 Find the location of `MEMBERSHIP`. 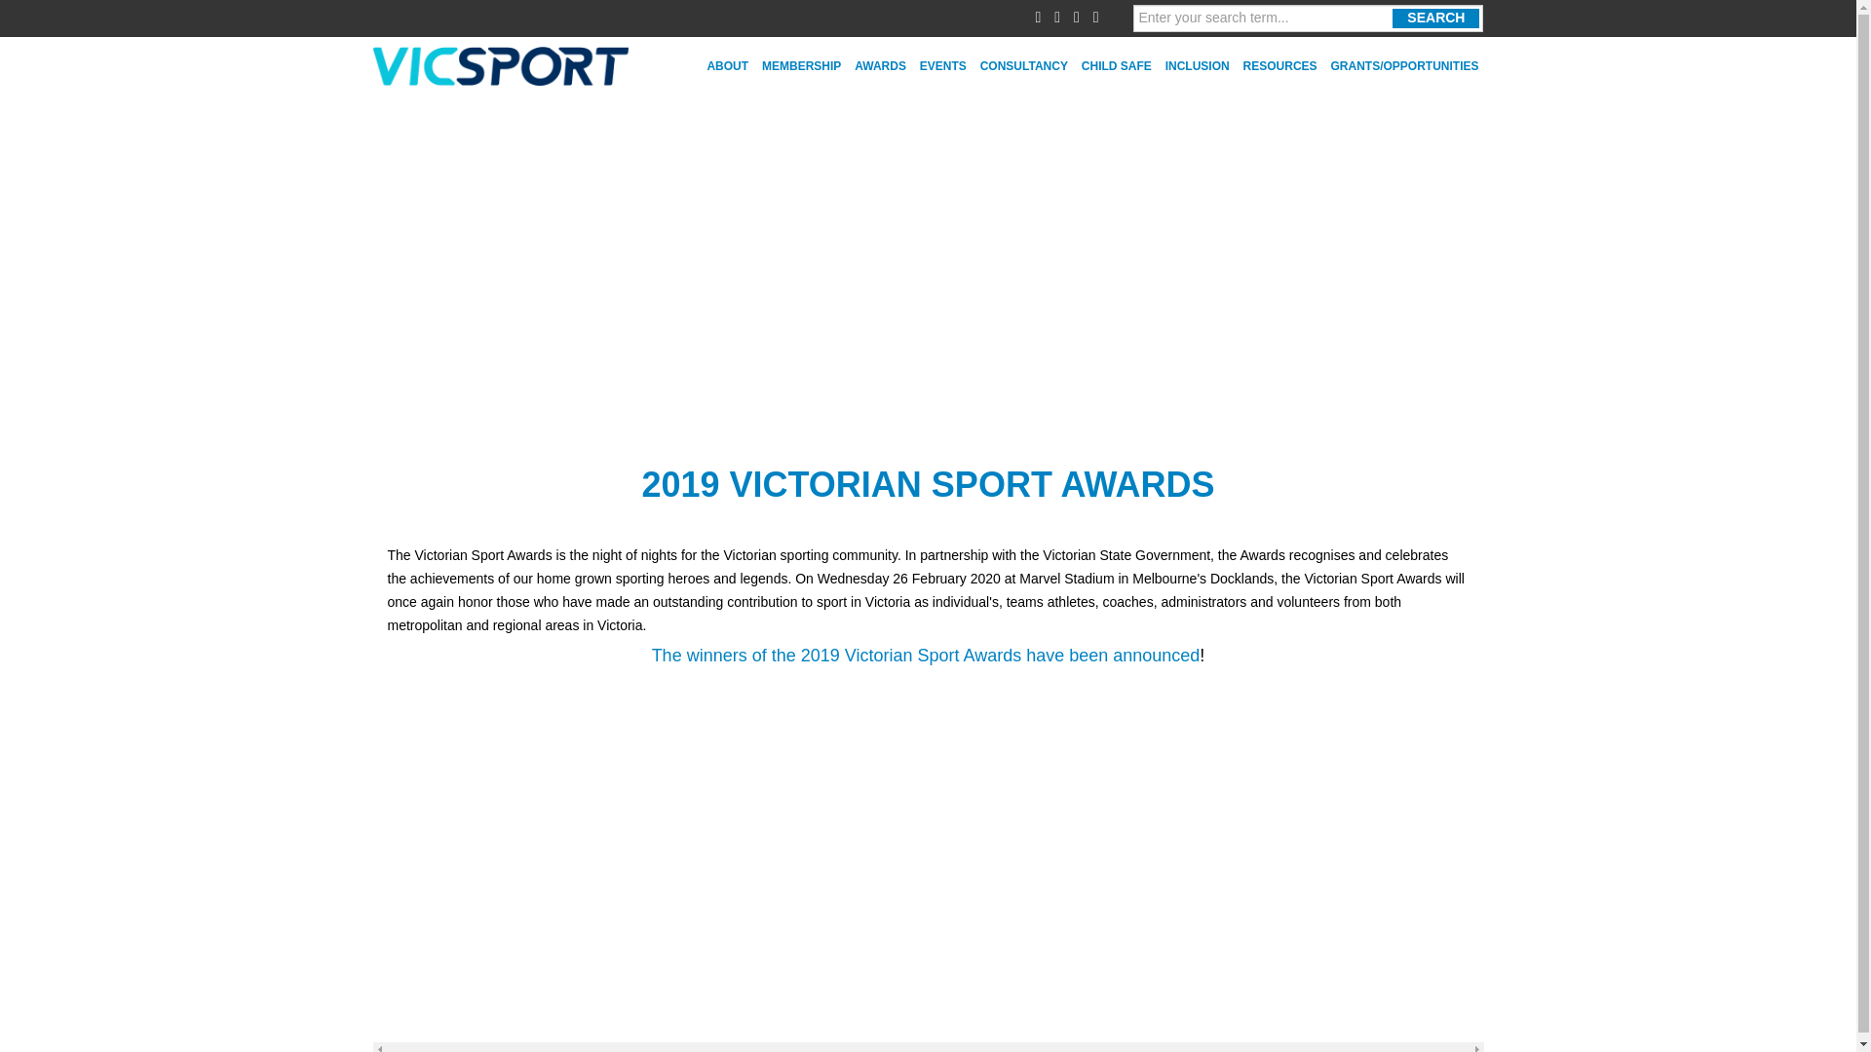

MEMBERSHIP is located at coordinates (801, 66).